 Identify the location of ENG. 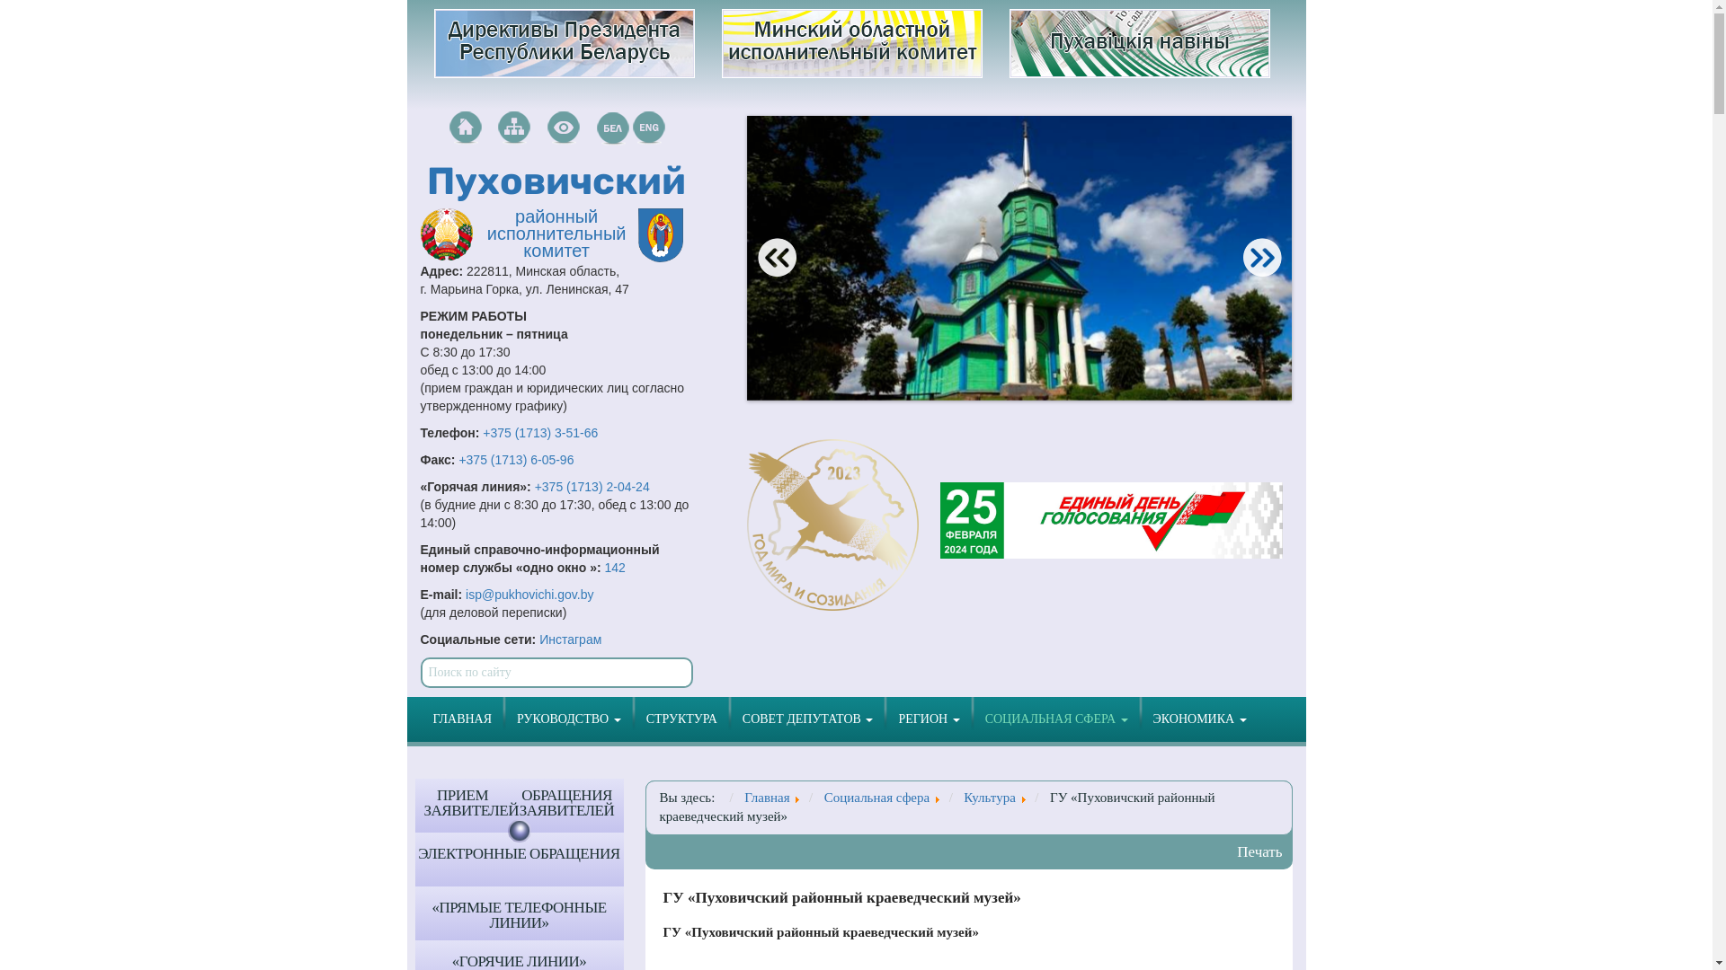
(649, 128).